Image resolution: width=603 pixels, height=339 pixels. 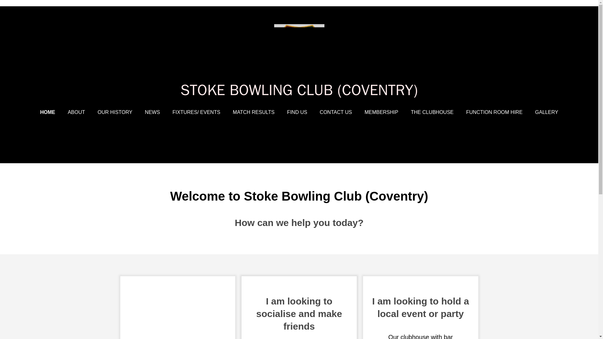 I want to click on GALLERY, so click(x=546, y=112).